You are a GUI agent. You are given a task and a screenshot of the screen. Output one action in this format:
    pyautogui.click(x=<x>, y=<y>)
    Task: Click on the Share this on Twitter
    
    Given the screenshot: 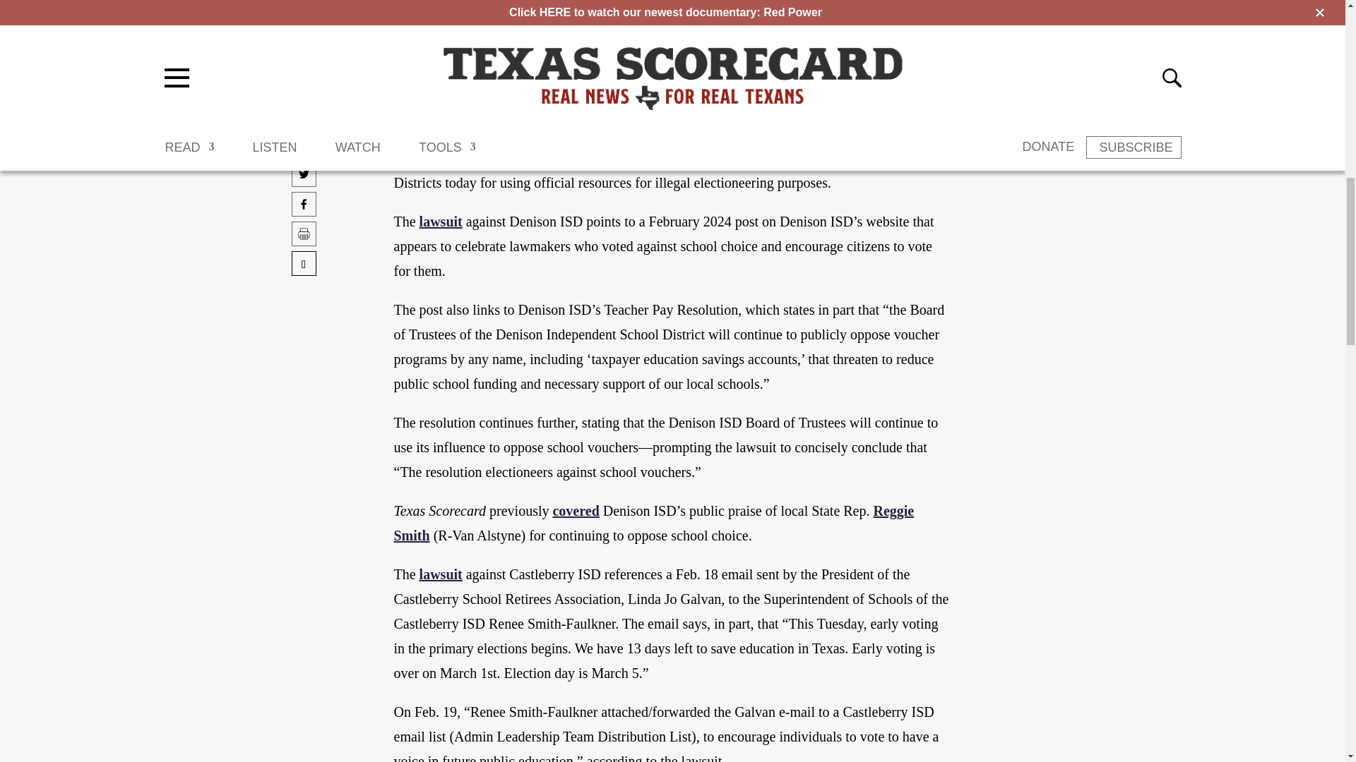 What is the action you would take?
    pyautogui.click(x=304, y=114)
    